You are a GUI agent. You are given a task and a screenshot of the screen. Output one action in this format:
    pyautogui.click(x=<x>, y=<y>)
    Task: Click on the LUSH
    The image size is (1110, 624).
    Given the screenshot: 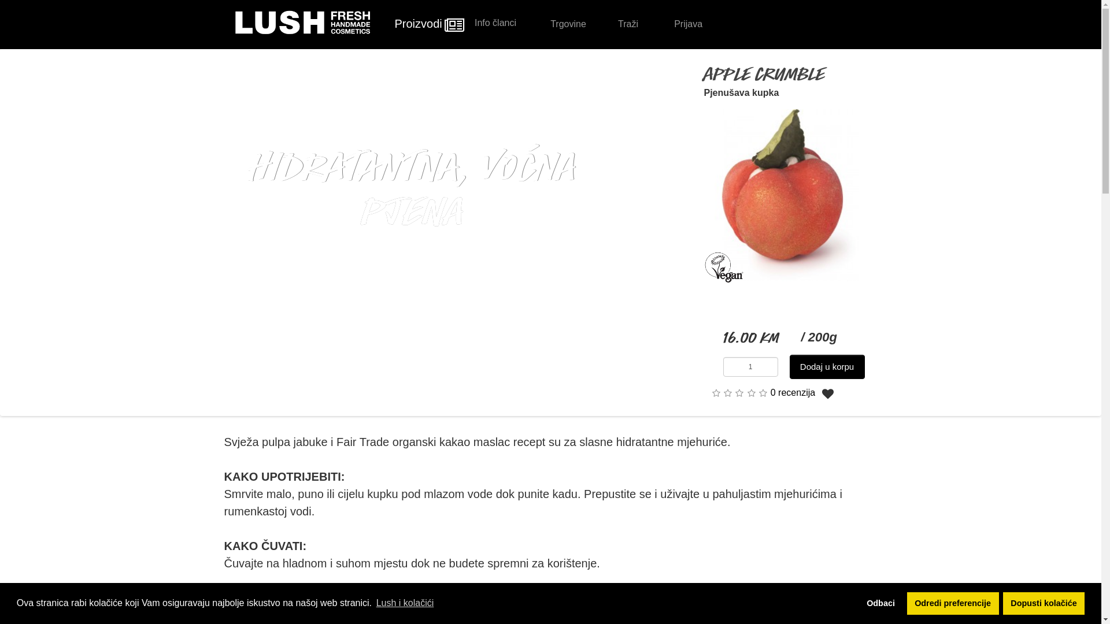 What is the action you would take?
    pyautogui.click(x=302, y=23)
    